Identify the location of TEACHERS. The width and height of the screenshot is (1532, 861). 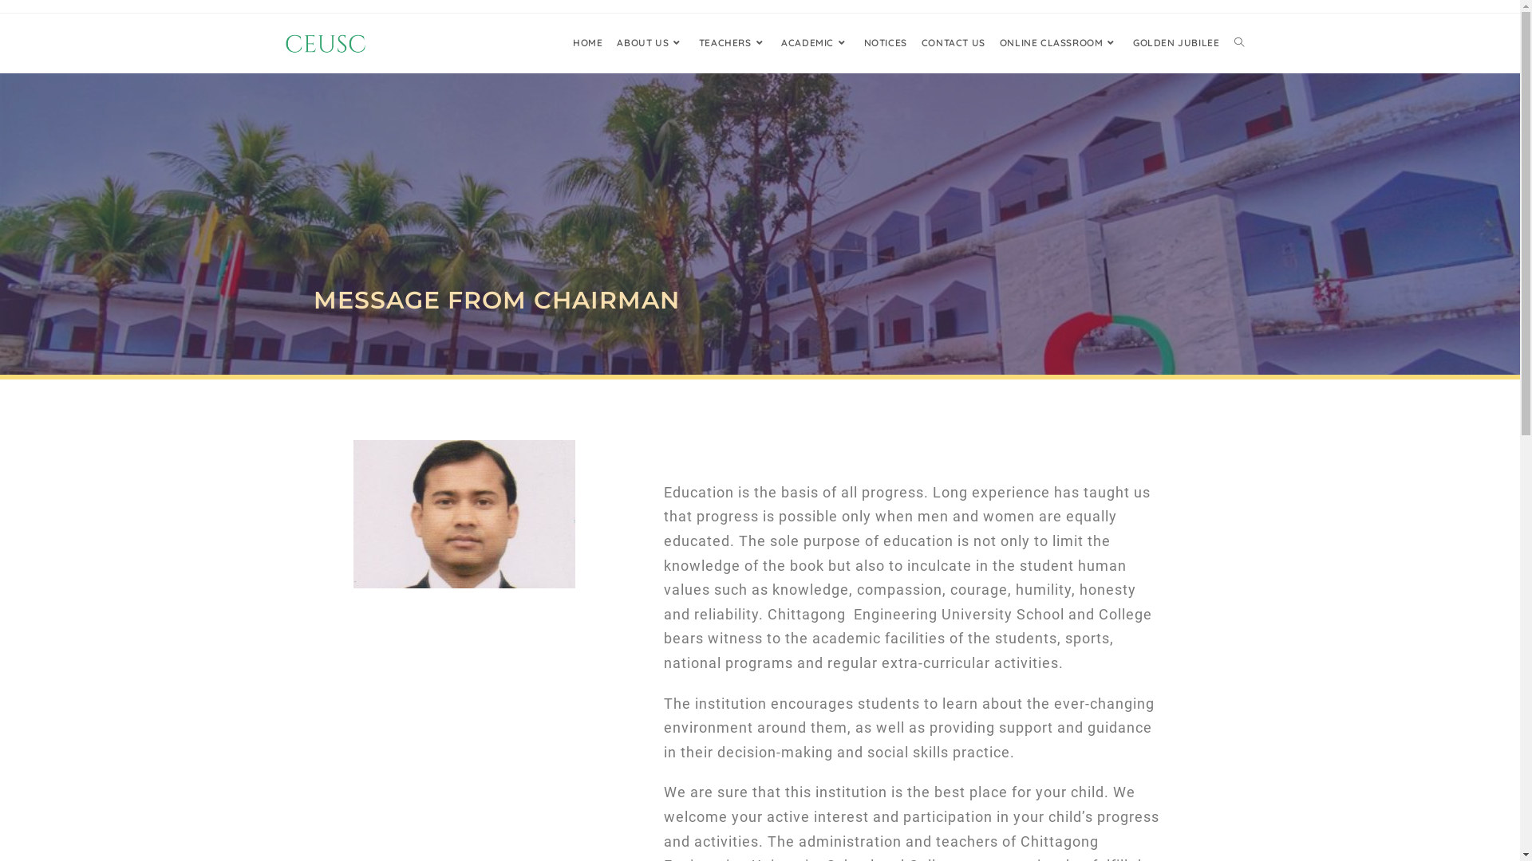
(732, 43).